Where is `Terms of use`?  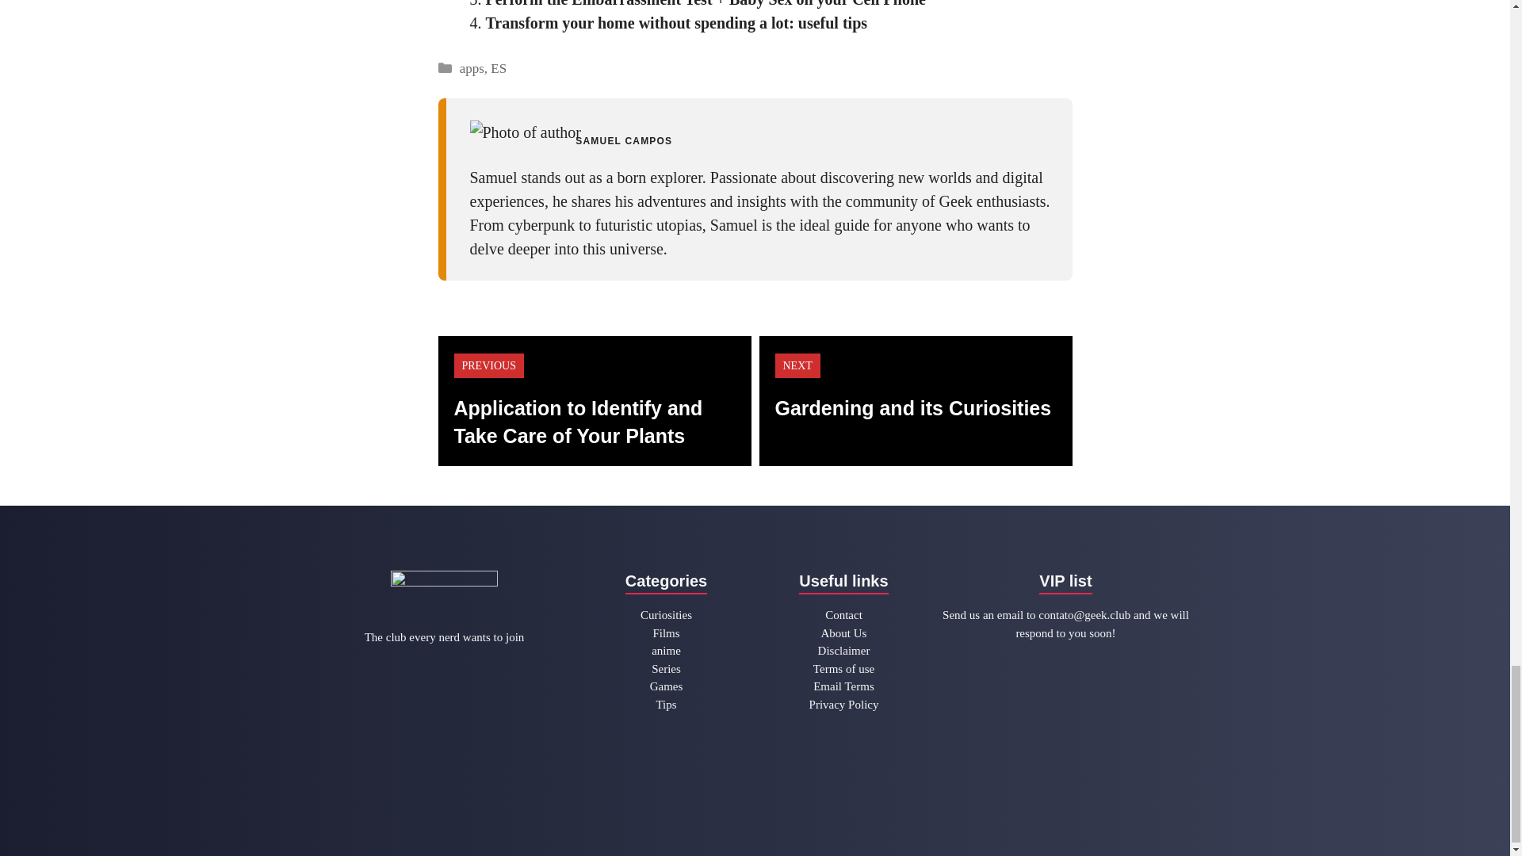 Terms of use is located at coordinates (843, 669).